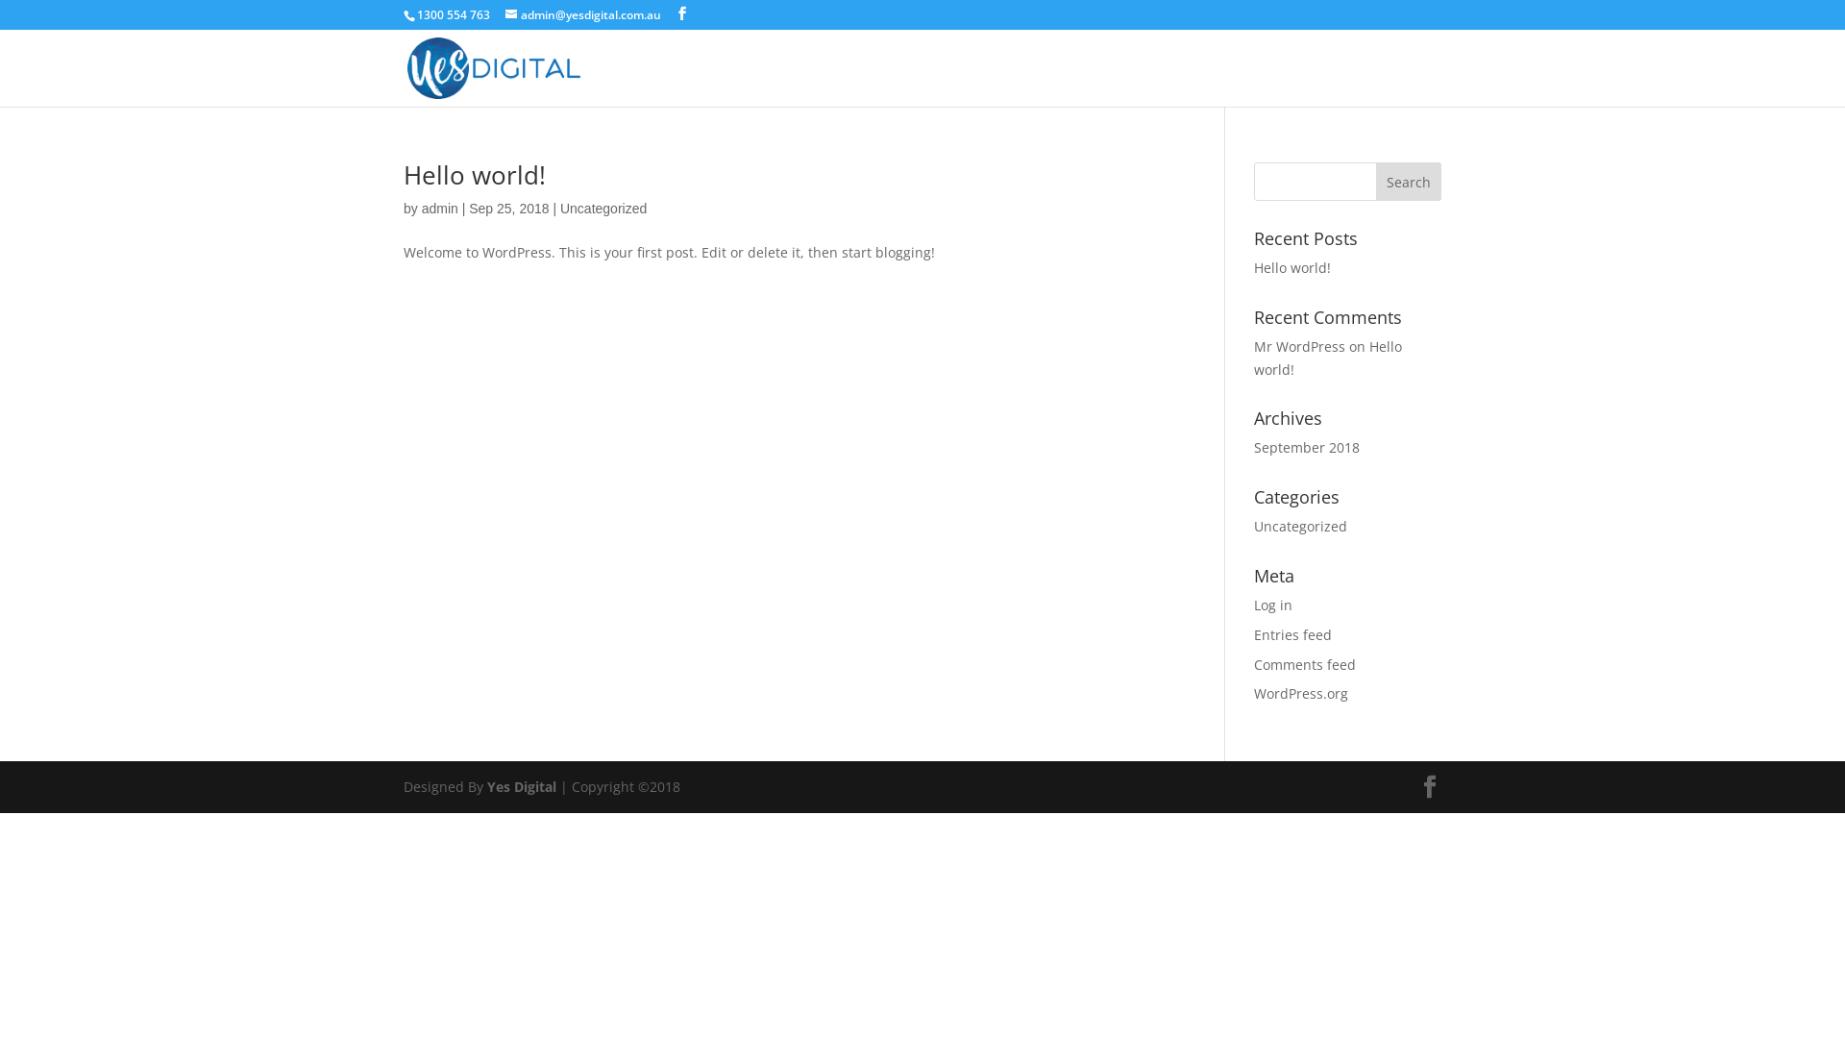  What do you see at coordinates (1301, 527) in the screenshot?
I see `Uncategorized` at bounding box center [1301, 527].